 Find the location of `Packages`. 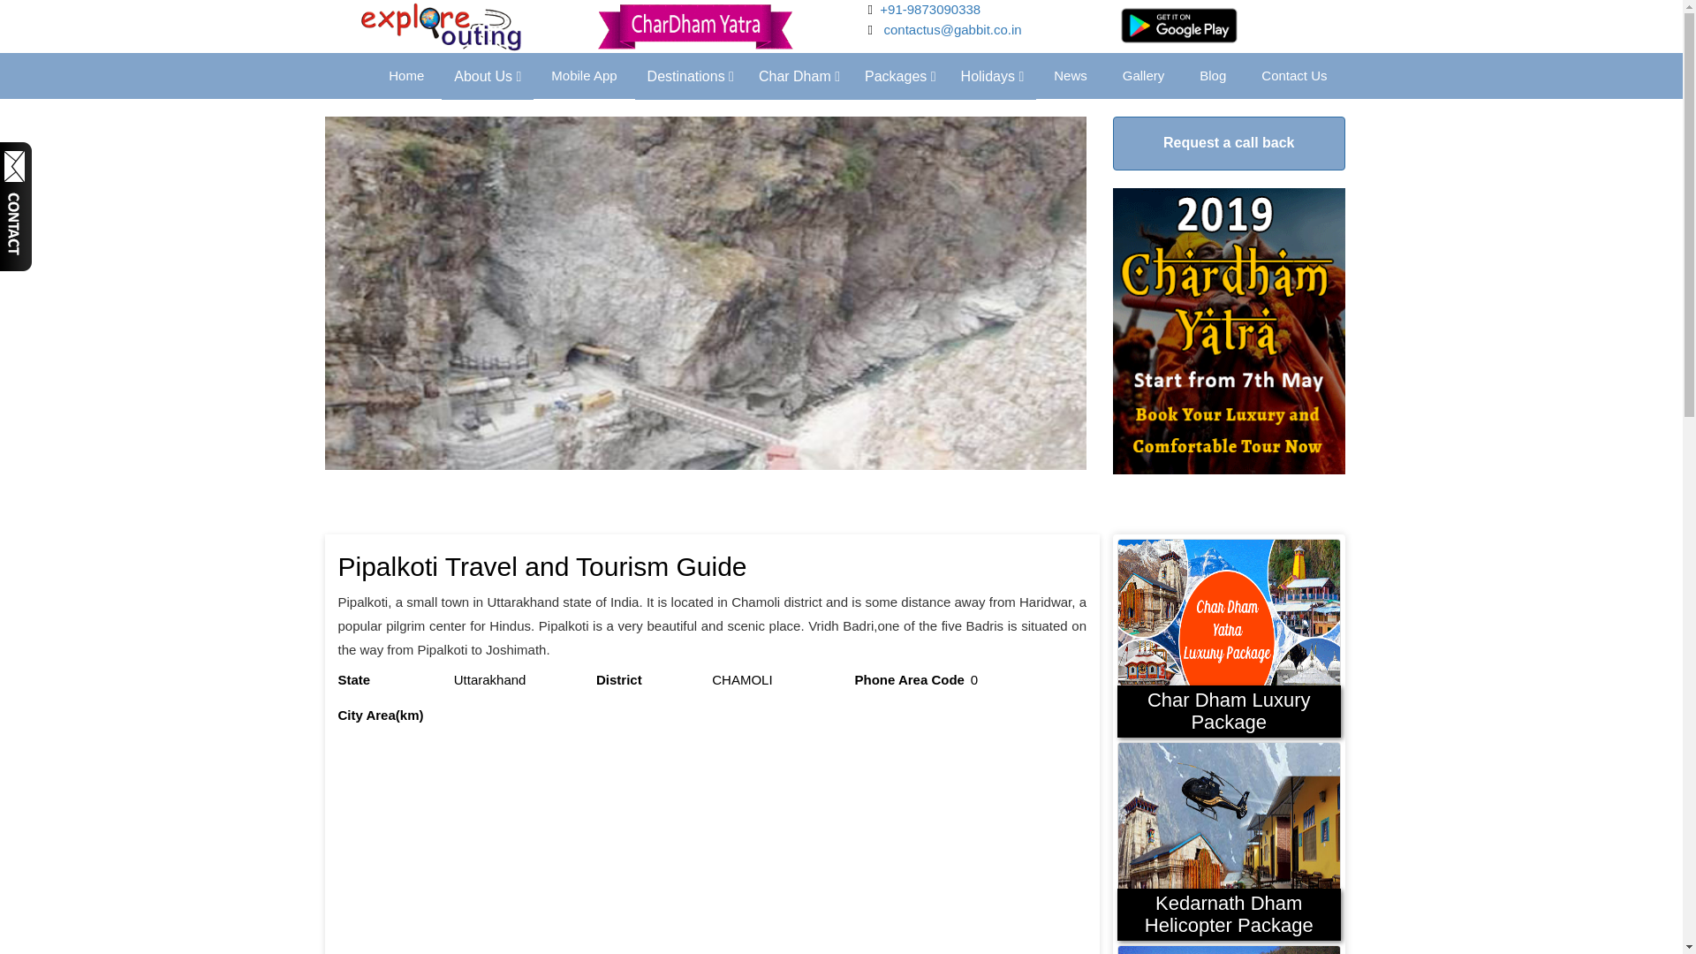

Packages is located at coordinates (897, 76).